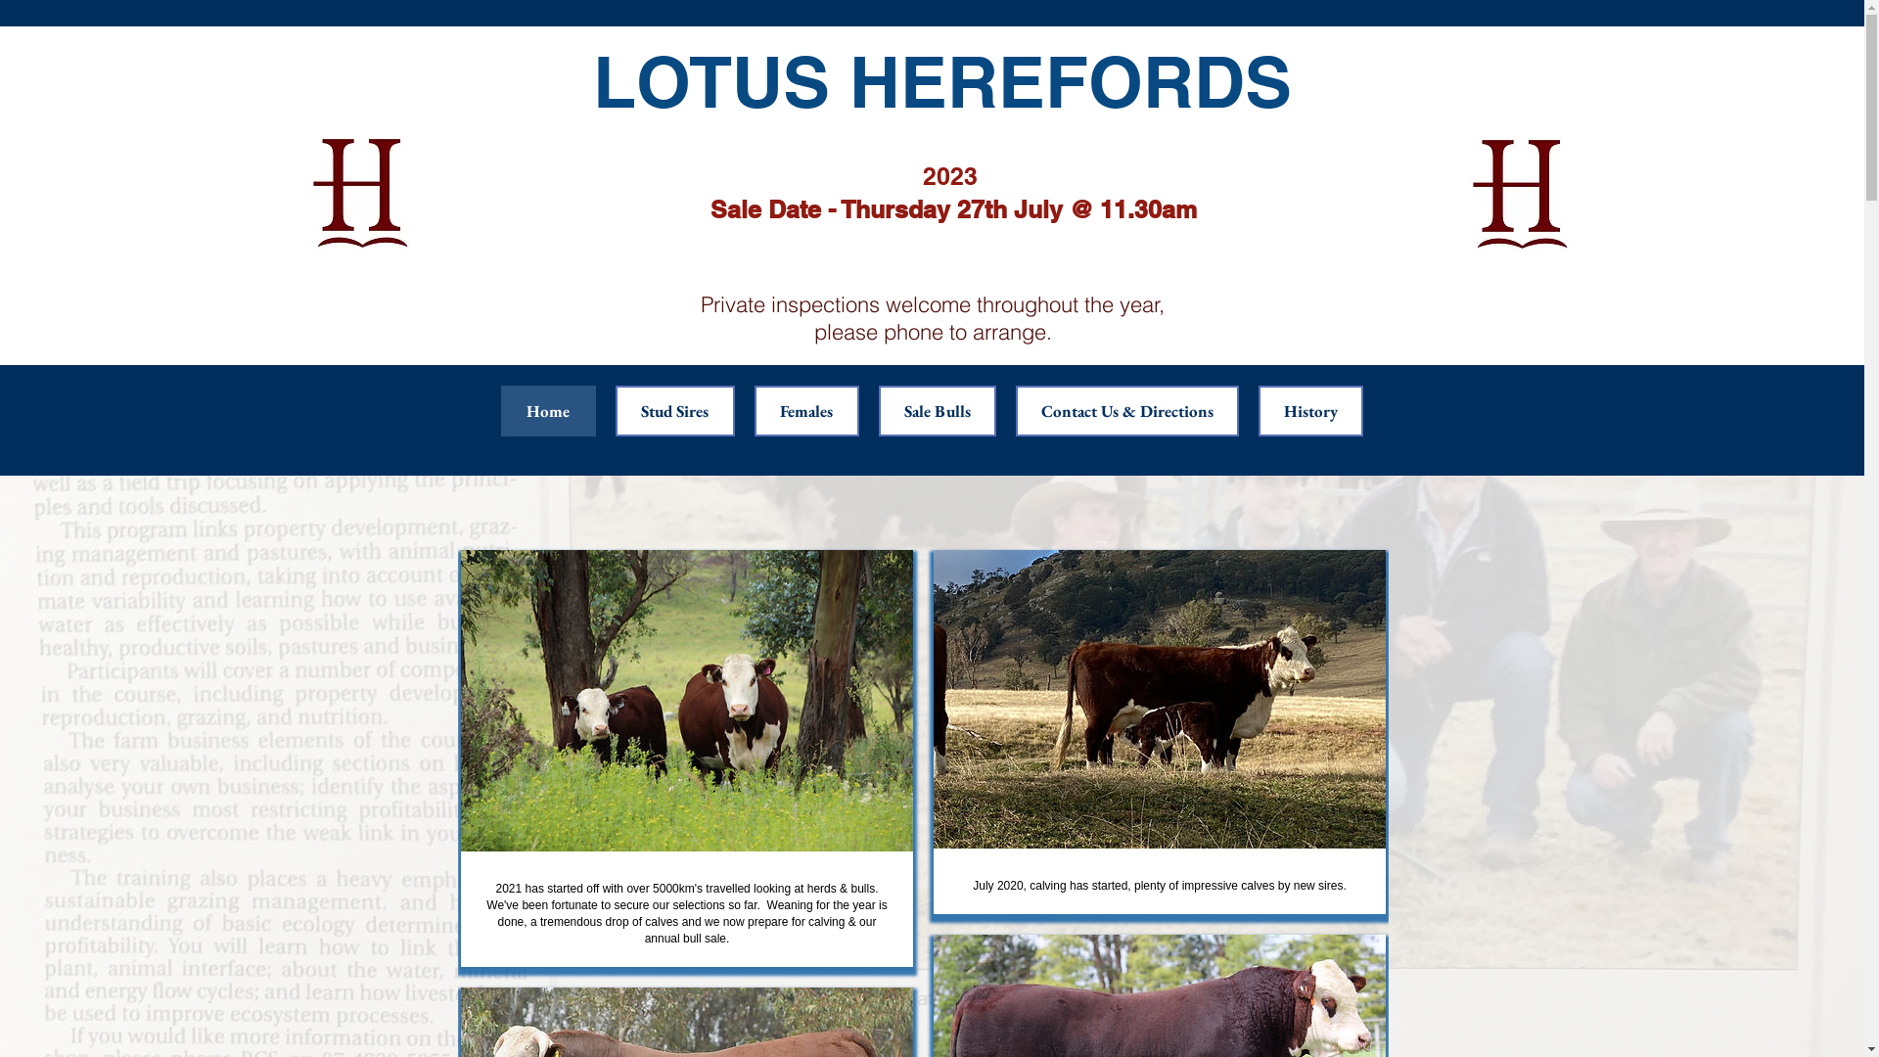 This screenshot has height=1057, width=1879. Describe the element at coordinates (938, 411) in the screenshot. I see `Sale Bulls` at that location.